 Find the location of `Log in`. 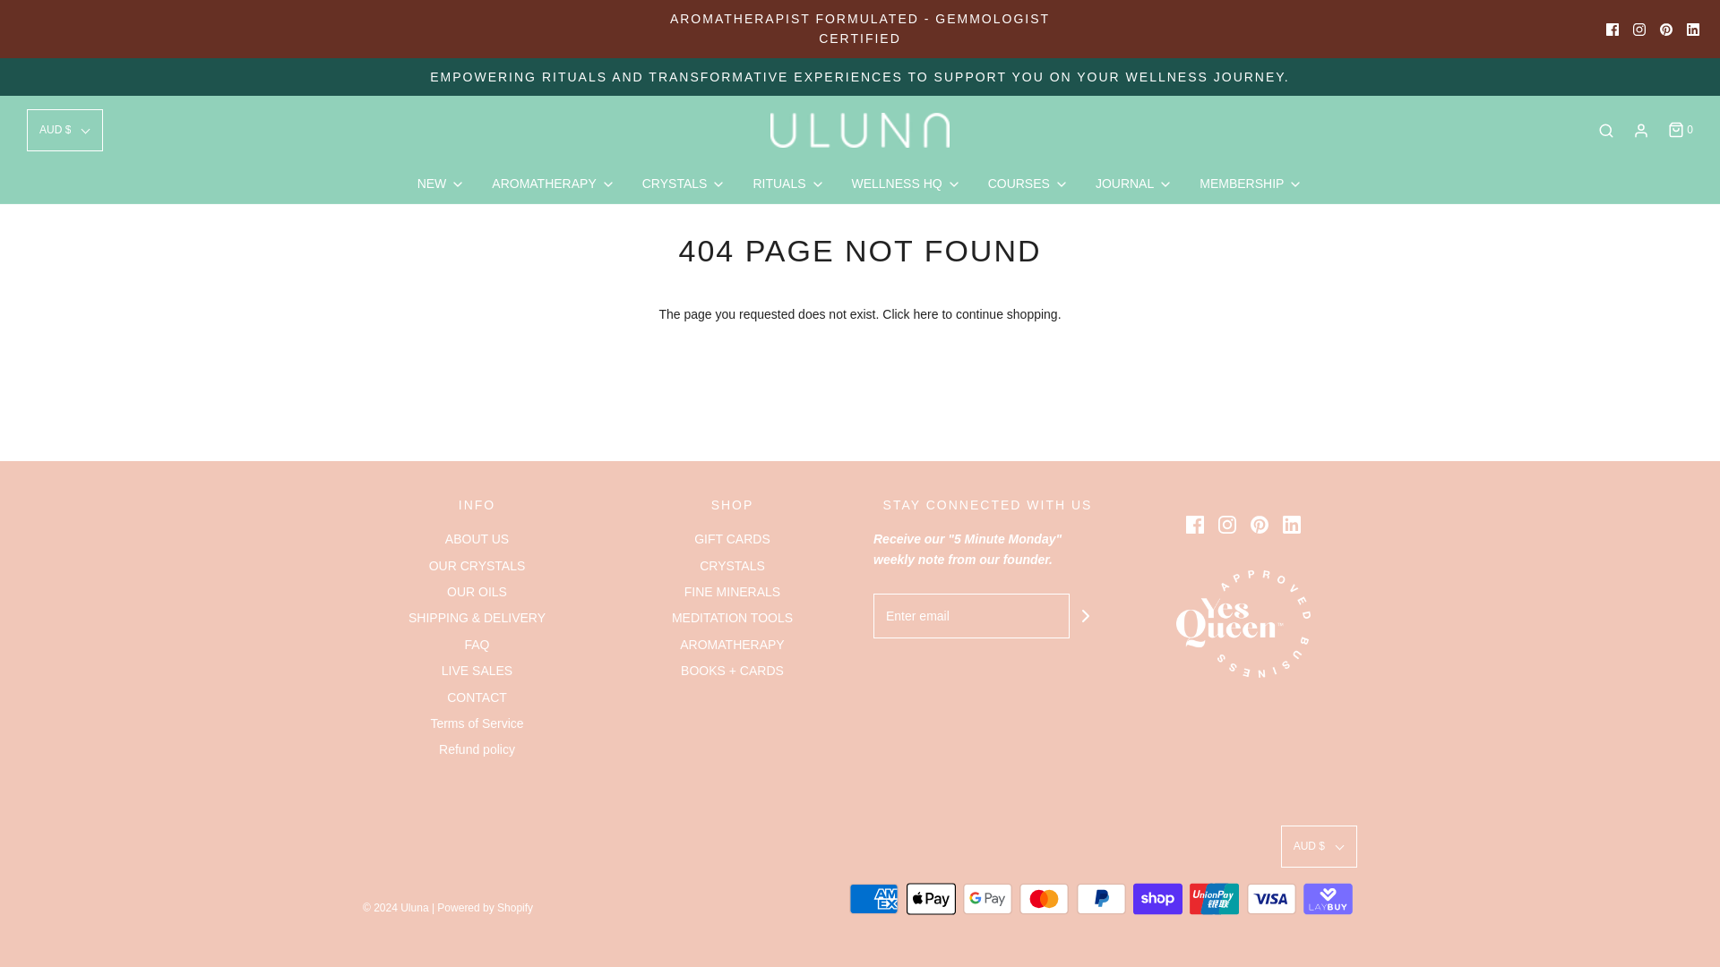

Log in is located at coordinates (1641, 131).